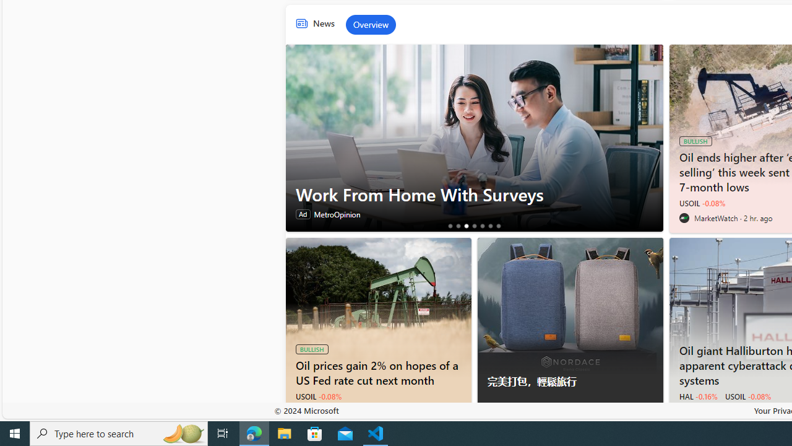 The image size is (792, 446). Describe the element at coordinates (698, 396) in the screenshot. I see `HAL -0.16%` at that location.